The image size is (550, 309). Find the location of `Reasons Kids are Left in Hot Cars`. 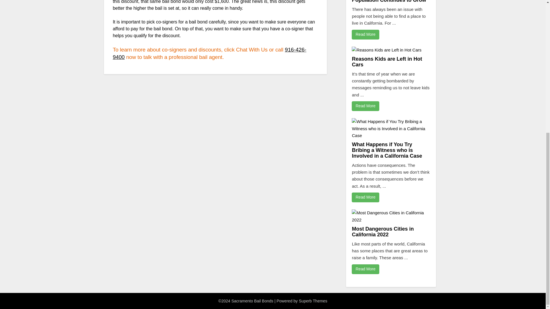

Reasons Kids are Left in Hot Cars is located at coordinates (387, 62).